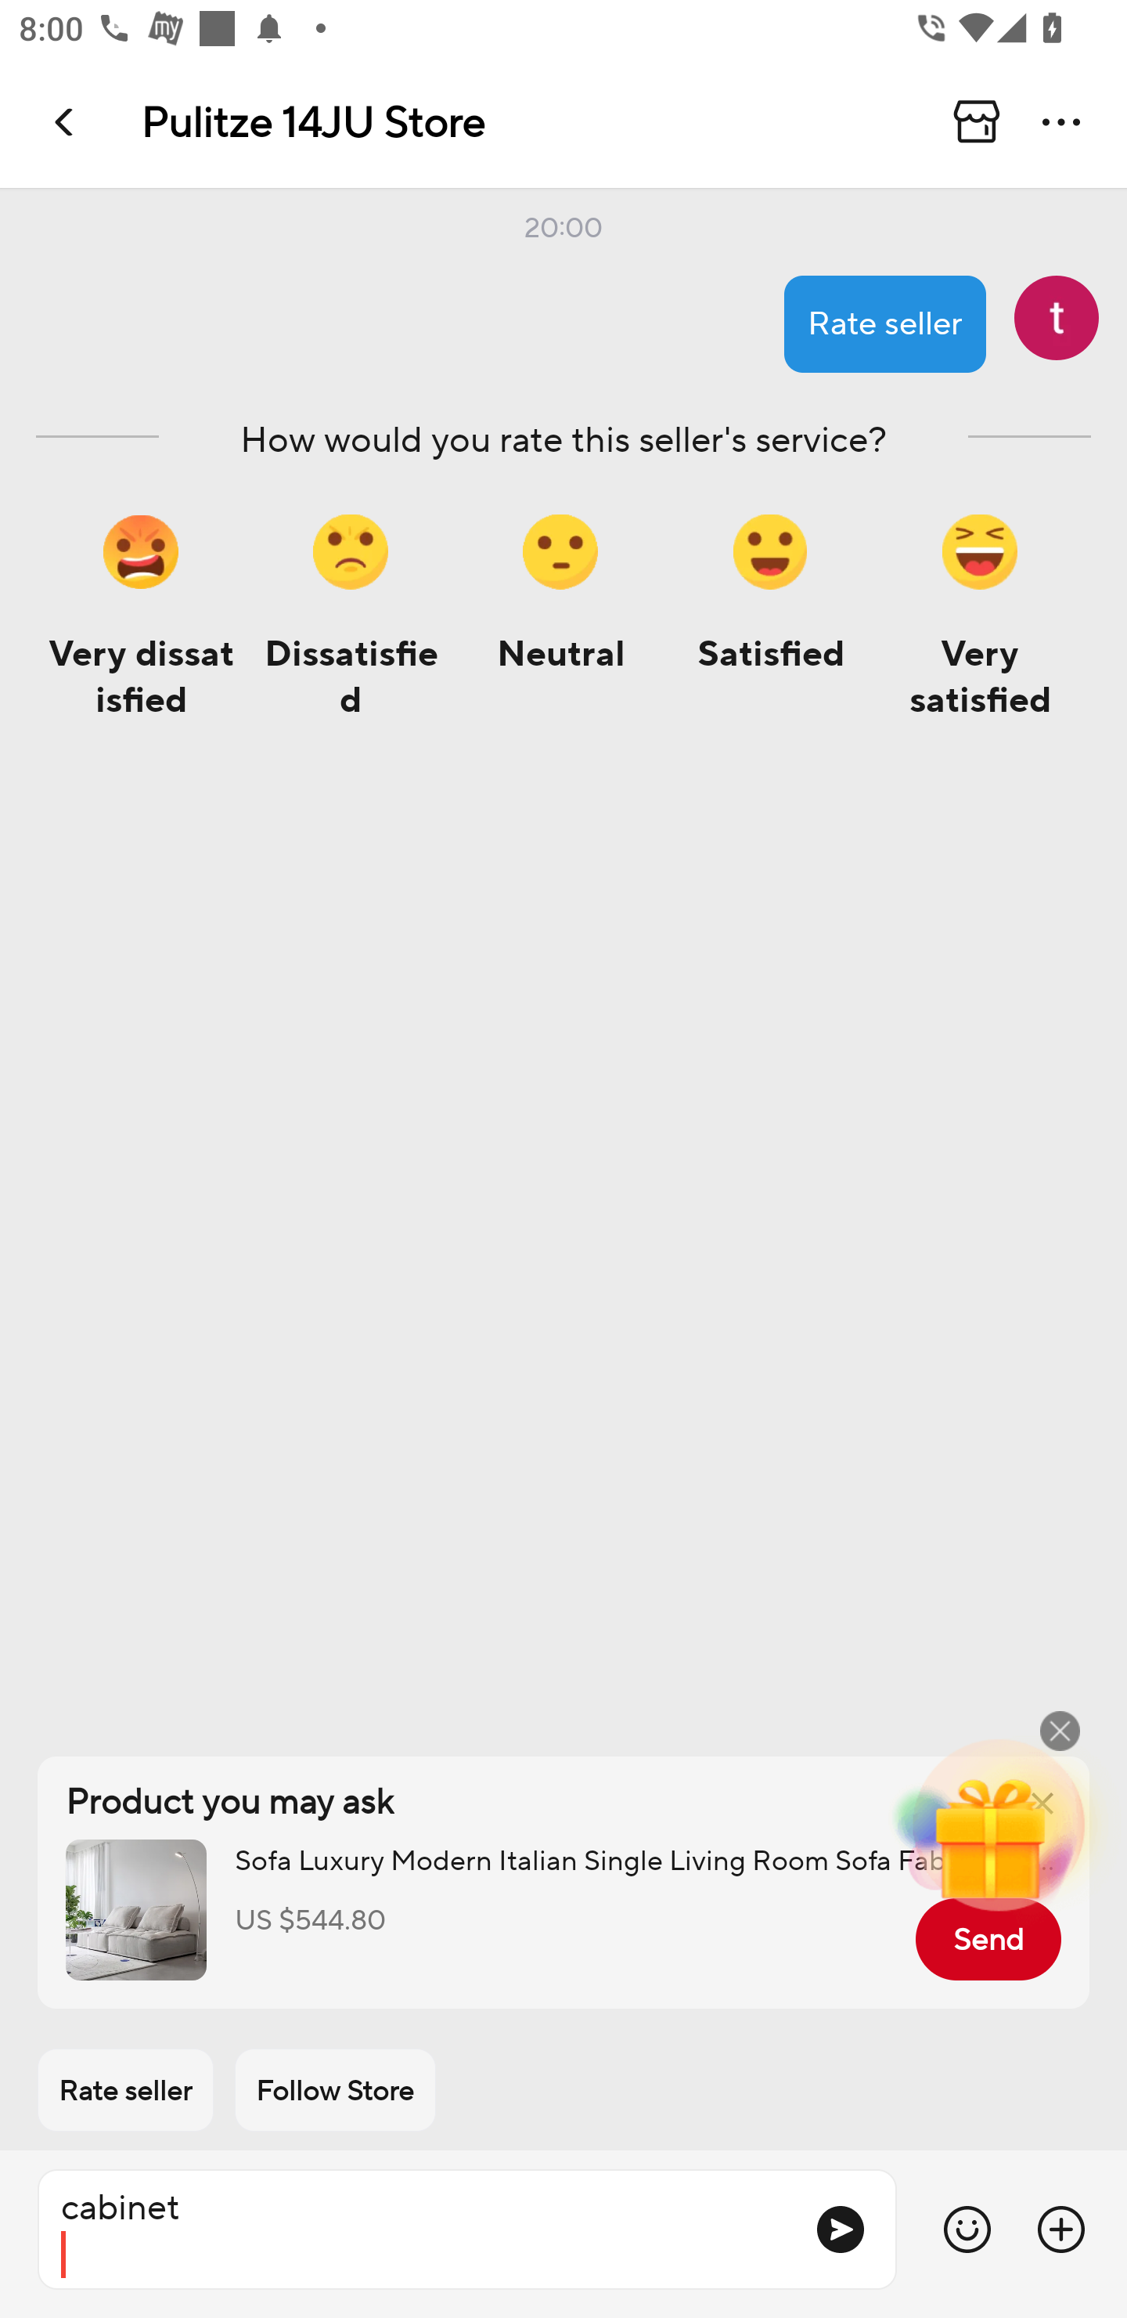 The image size is (1127, 2318). I want to click on 头像, so click(1057, 317).